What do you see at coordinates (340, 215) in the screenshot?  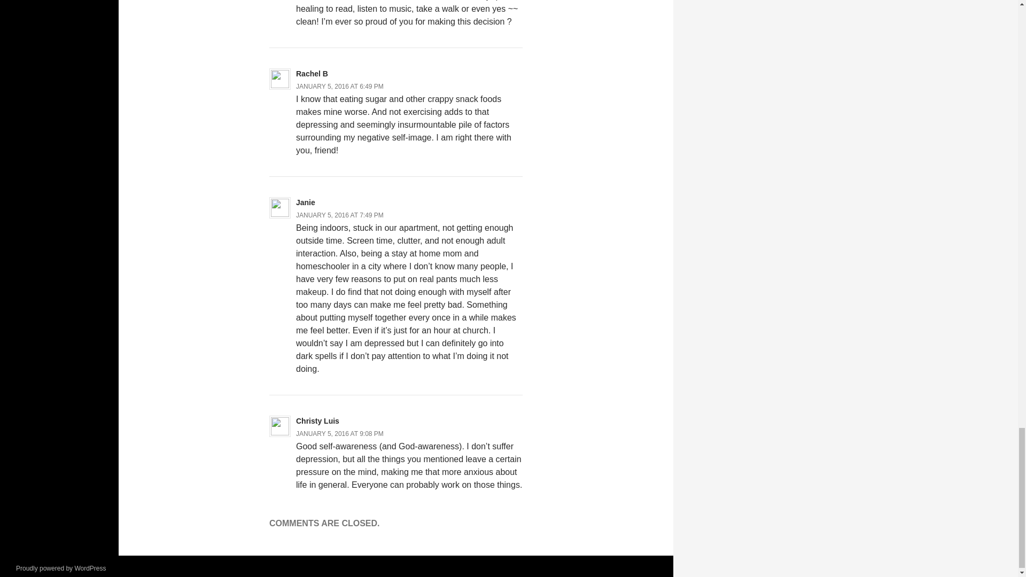 I see `JANUARY 5, 2016 AT 7:49 PM` at bounding box center [340, 215].